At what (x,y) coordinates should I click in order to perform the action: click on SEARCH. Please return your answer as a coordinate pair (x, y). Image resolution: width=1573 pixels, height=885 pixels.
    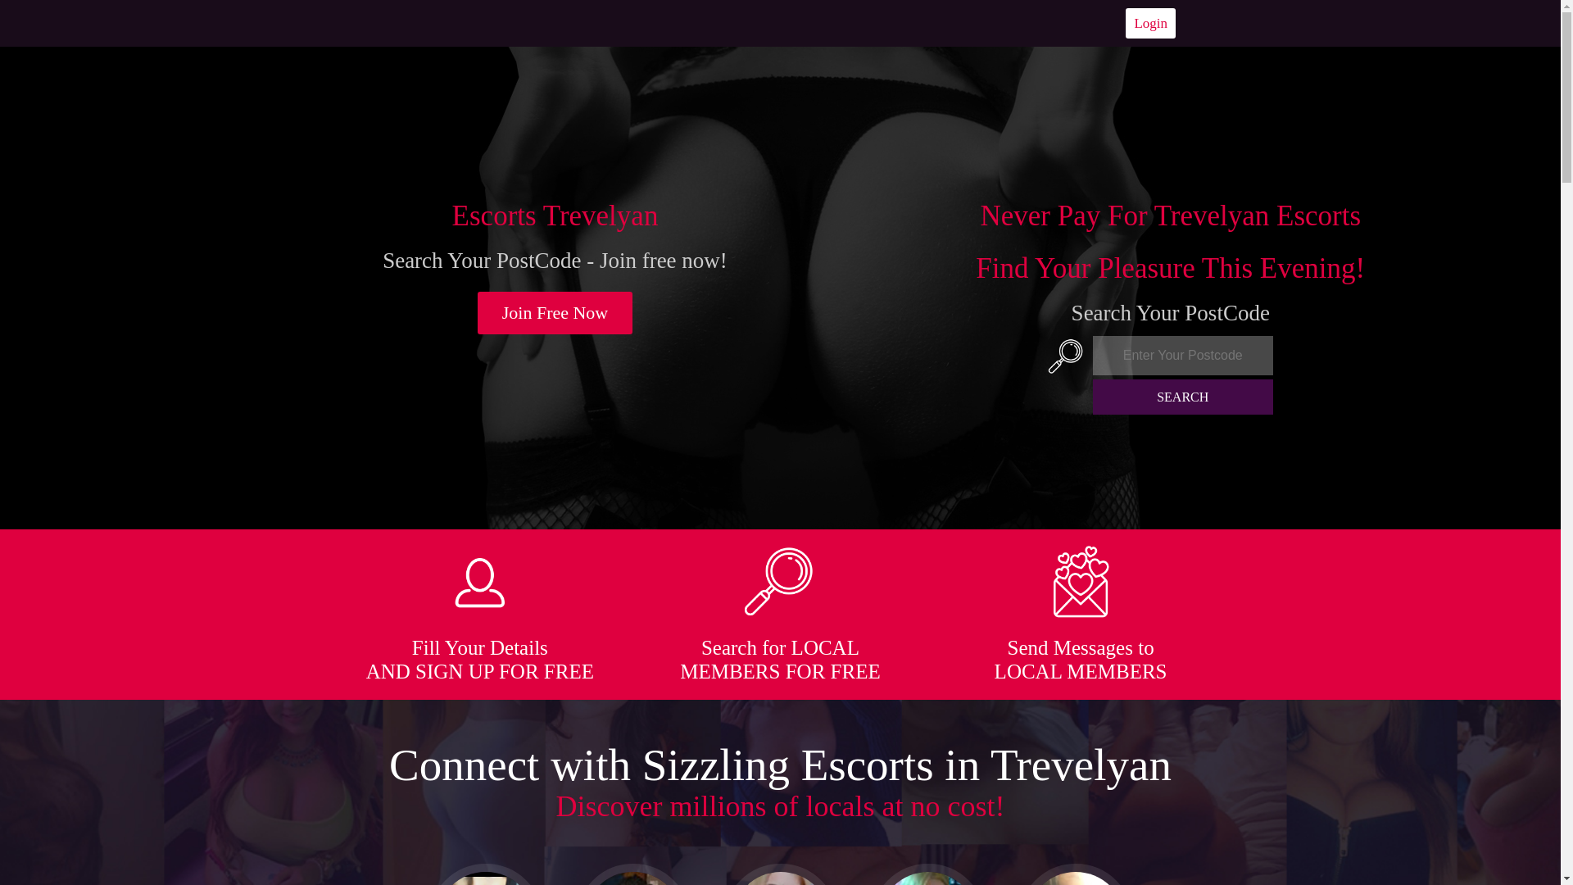
    Looking at the image, I should click on (1183, 397).